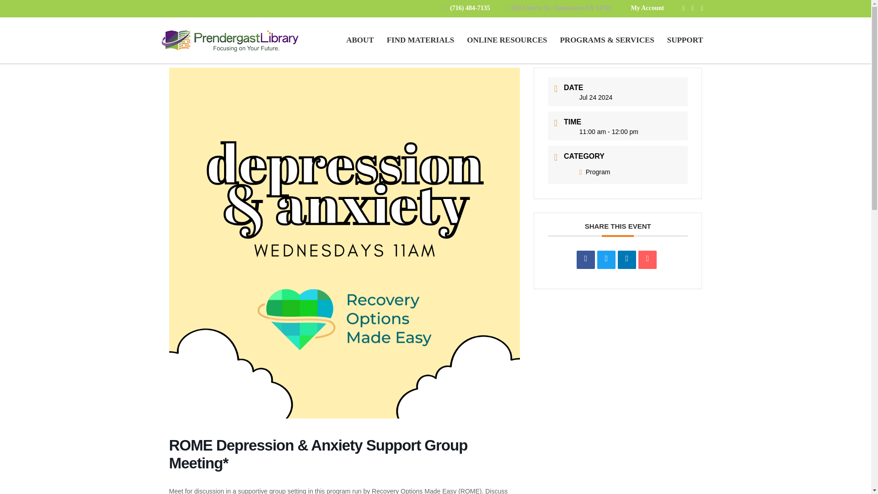  Describe the element at coordinates (647, 7) in the screenshot. I see `My Account` at that location.